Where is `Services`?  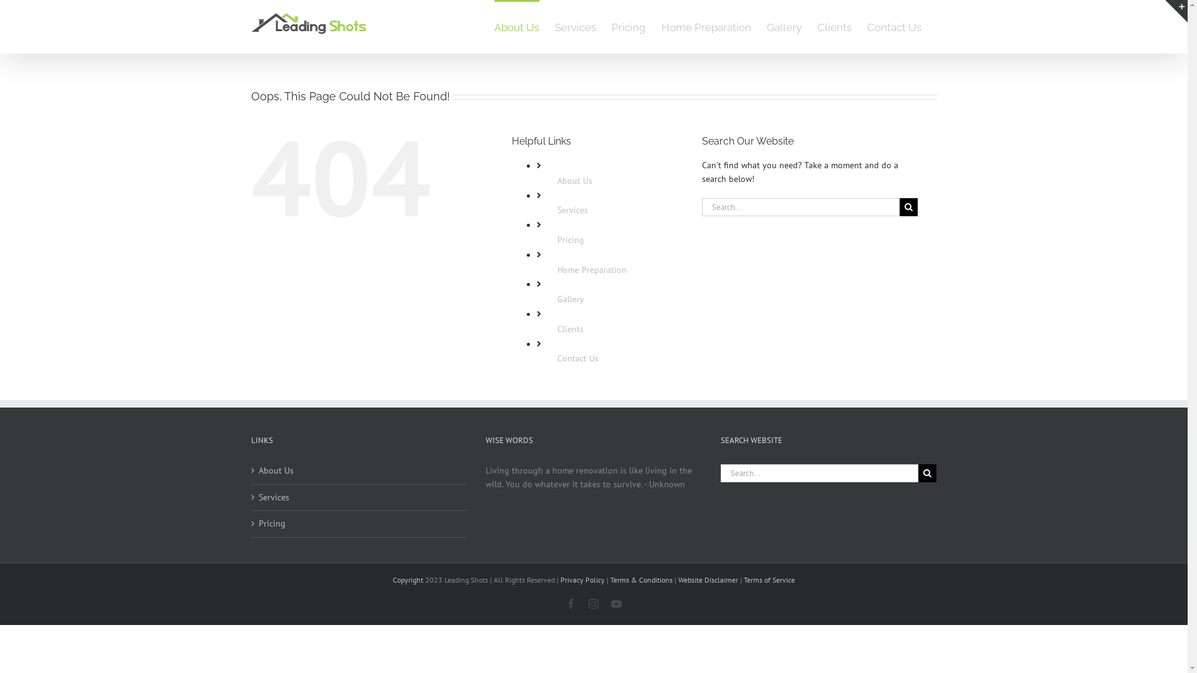 Services is located at coordinates (572, 210).